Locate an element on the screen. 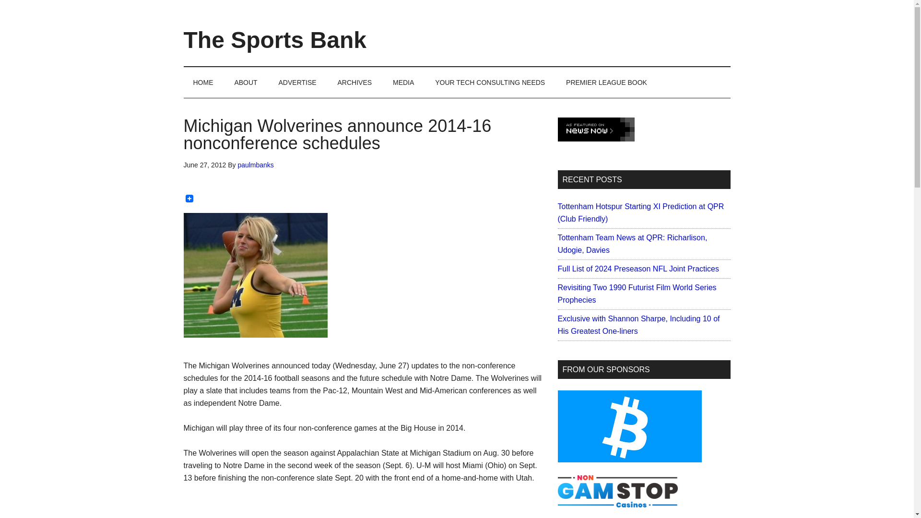 The image size is (921, 518). HOME is located at coordinates (203, 82).